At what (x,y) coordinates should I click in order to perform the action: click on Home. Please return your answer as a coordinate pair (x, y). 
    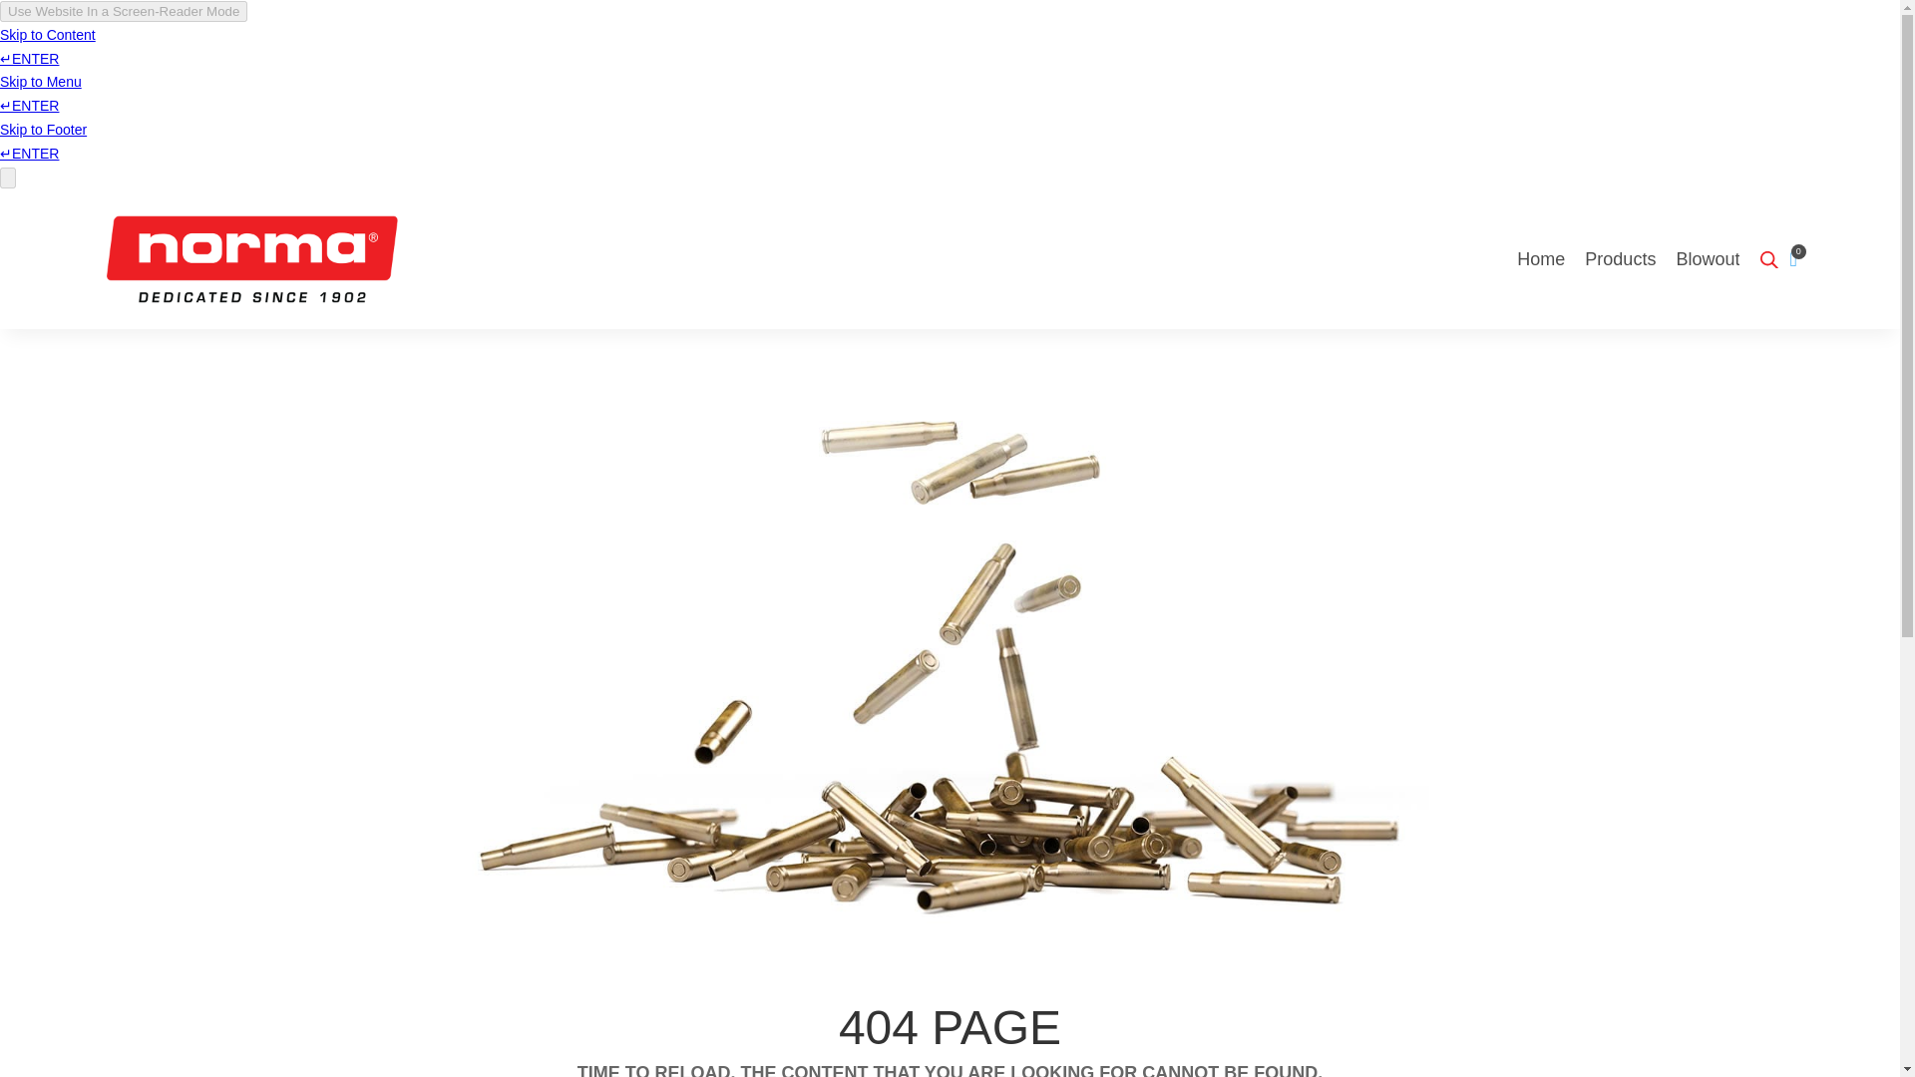
    Looking at the image, I should click on (1540, 259).